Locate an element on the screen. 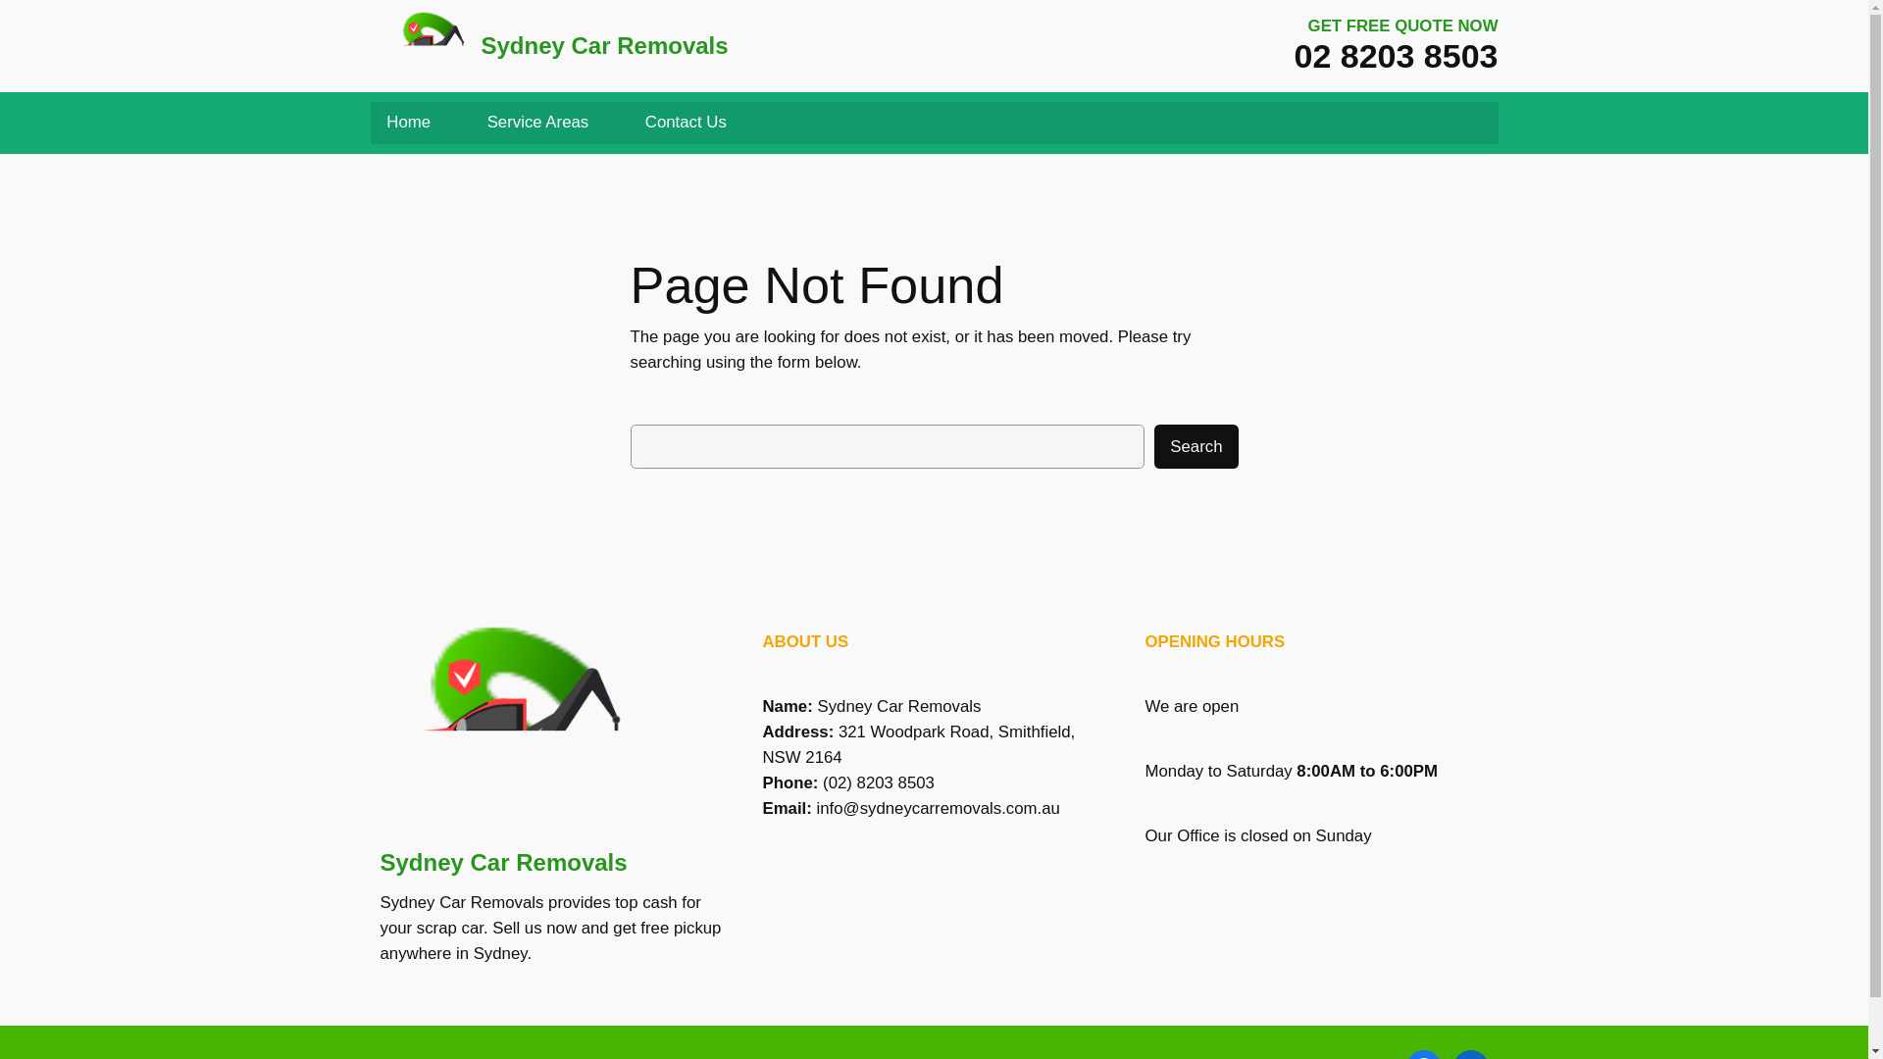 The width and height of the screenshot is (1883, 1059). Sydney Car Removals is located at coordinates (503, 863).